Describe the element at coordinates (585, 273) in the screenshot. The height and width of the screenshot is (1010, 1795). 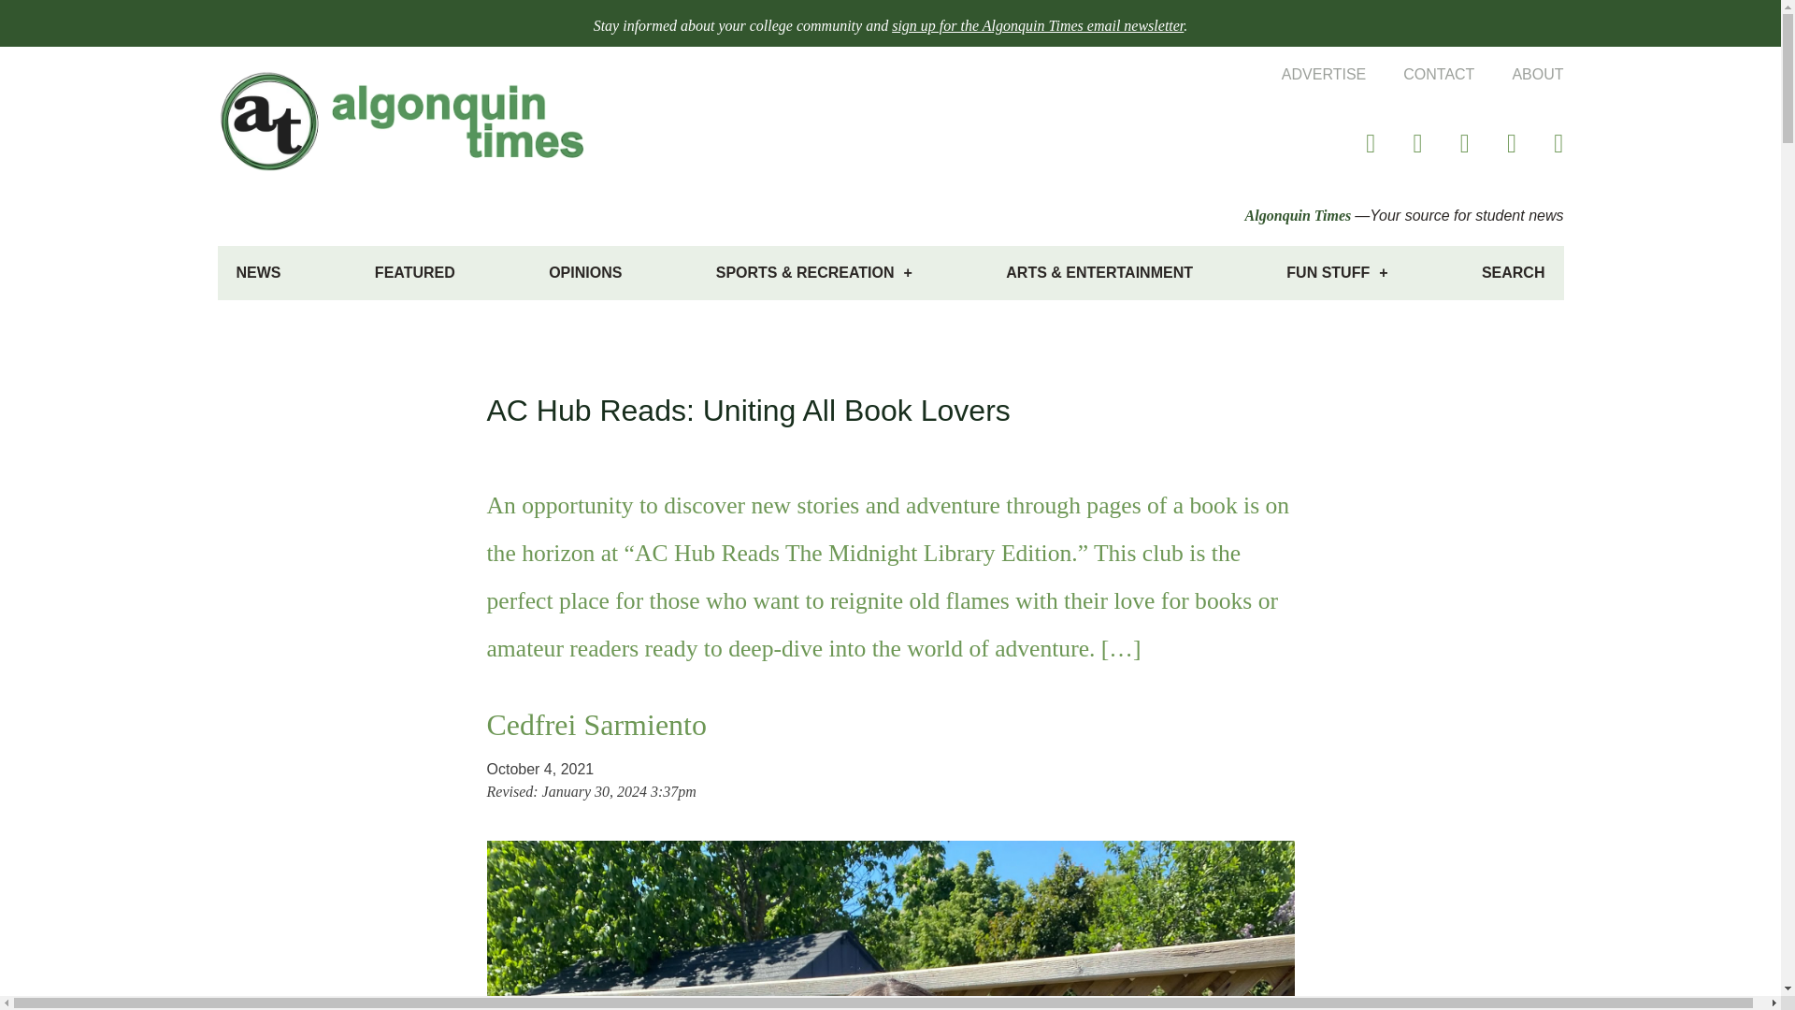
I see `OPINIONS` at that location.